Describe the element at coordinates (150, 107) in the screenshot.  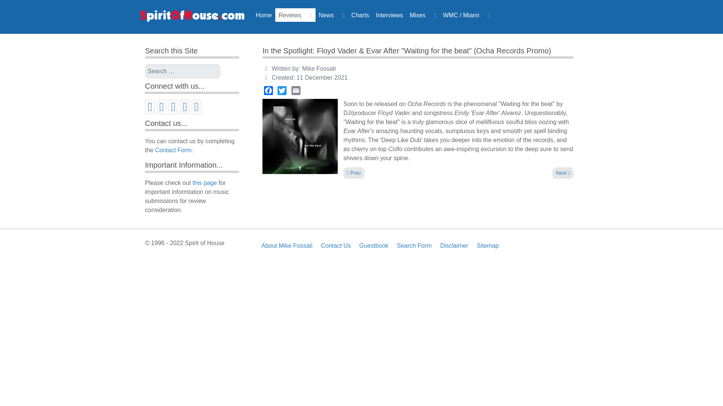
I see `Facebook` at that location.